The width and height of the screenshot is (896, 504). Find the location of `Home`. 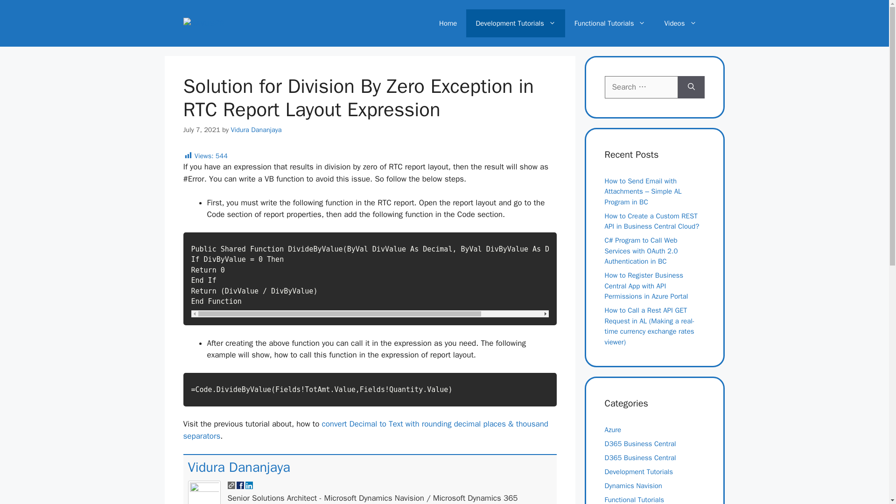

Home is located at coordinates (448, 23).